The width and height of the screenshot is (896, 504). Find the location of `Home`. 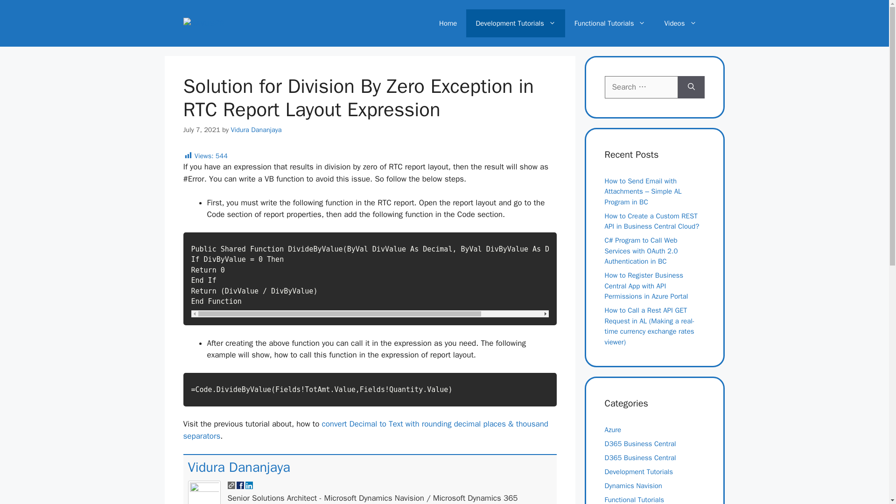

Home is located at coordinates (448, 23).